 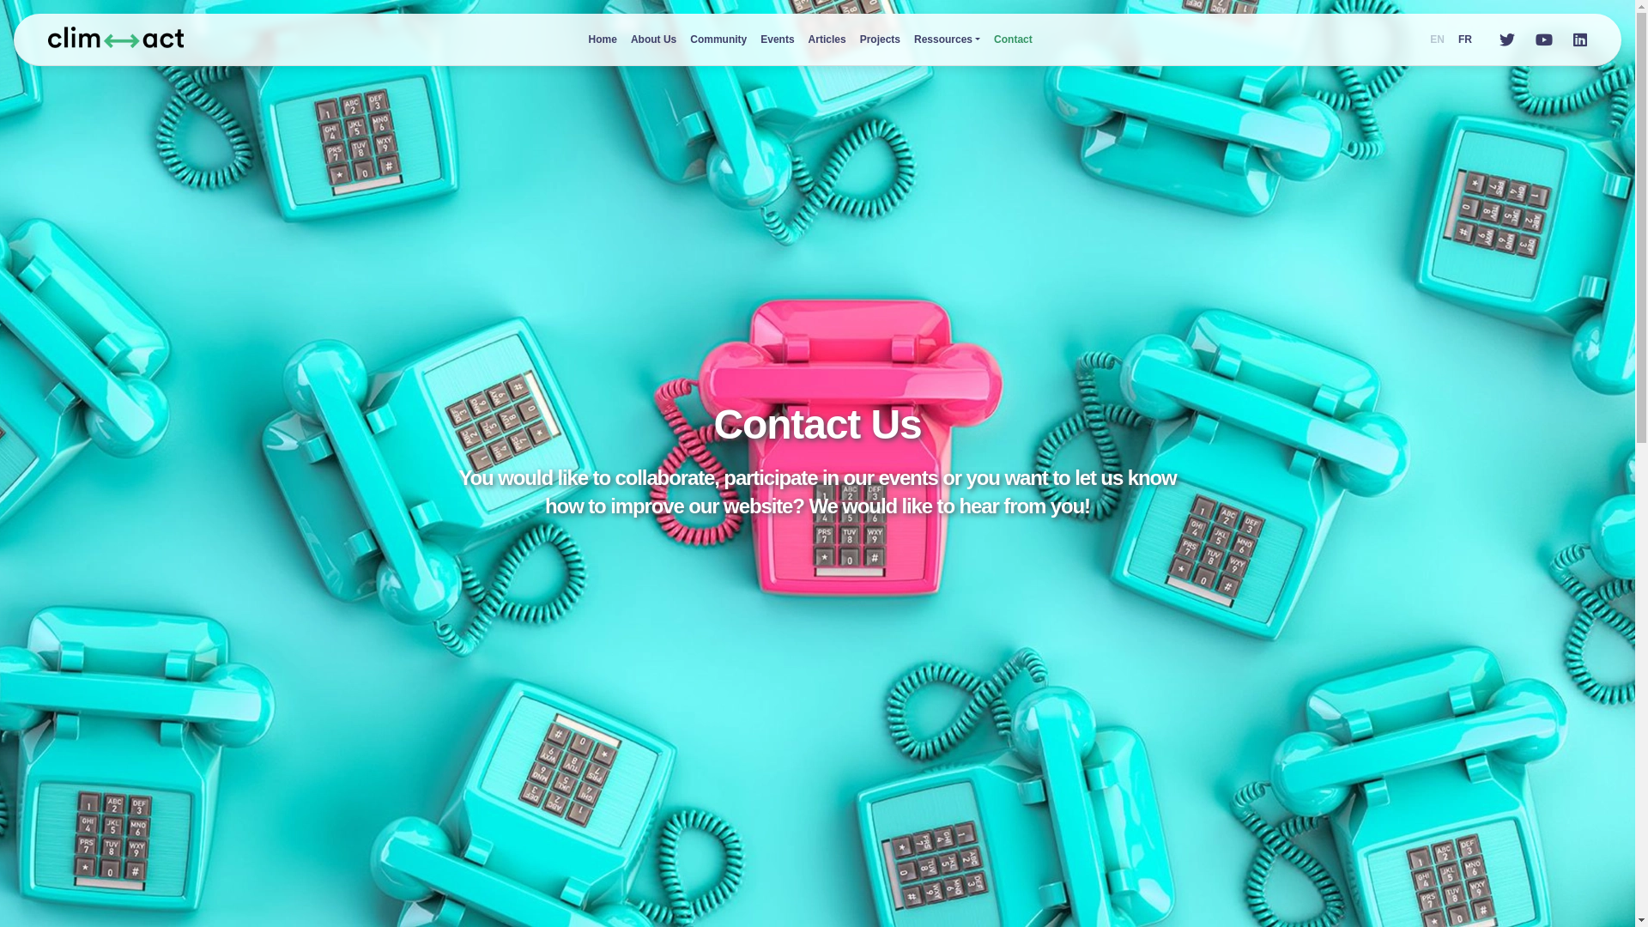 What do you see at coordinates (948, 39) in the screenshot?
I see `Ressources` at bounding box center [948, 39].